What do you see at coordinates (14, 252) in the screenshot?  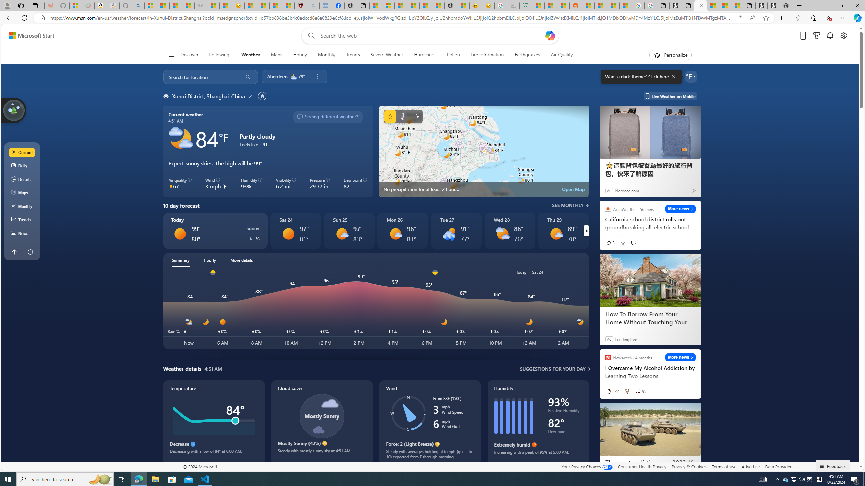 I see `Back to top` at bounding box center [14, 252].